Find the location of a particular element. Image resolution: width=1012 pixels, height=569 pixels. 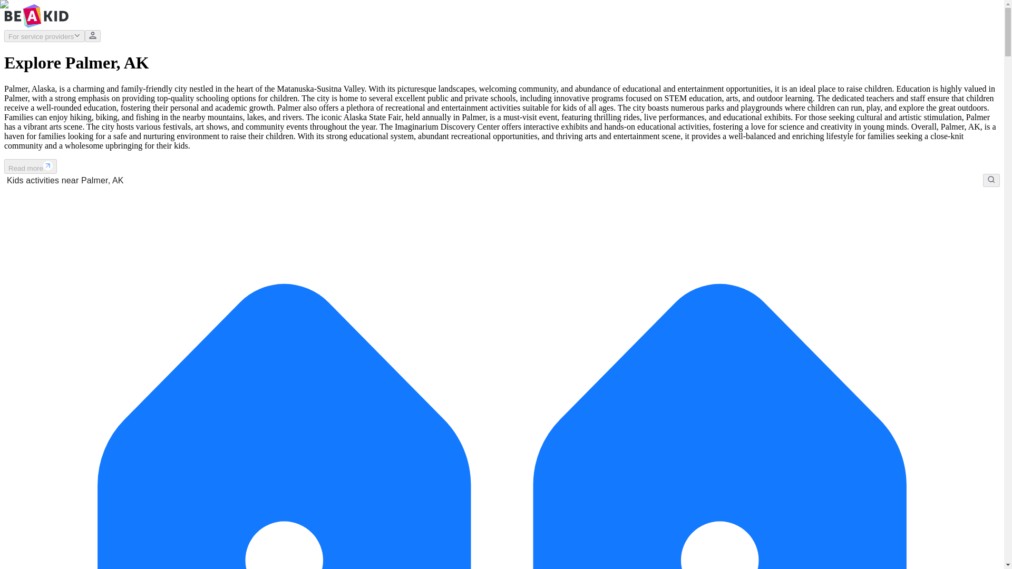

For service providers is located at coordinates (44, 36).